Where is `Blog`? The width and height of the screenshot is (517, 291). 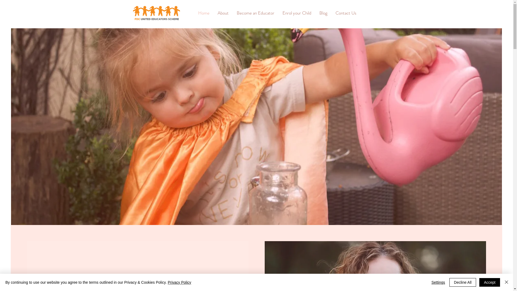
Blog is located at coordinates (323, 13).